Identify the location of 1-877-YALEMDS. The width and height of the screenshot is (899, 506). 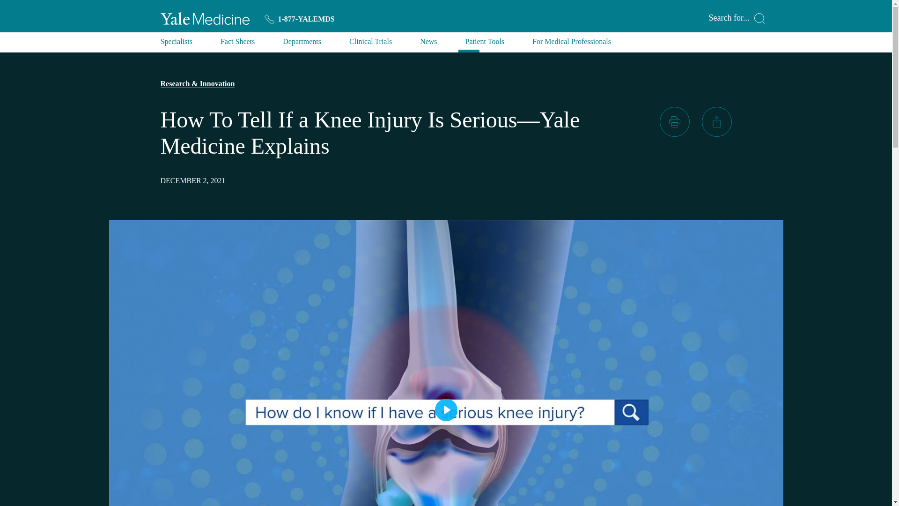
(299, 19).